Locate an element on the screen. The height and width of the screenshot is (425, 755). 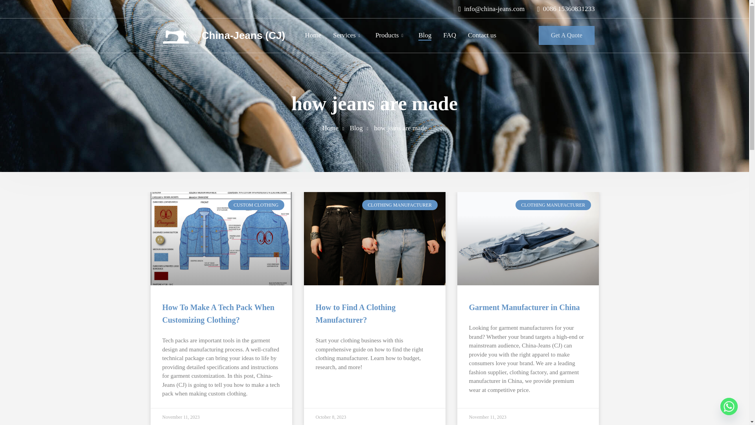
How To Make A Tech Pack When Customizing Clothing? is located at coordinates (218, 314).